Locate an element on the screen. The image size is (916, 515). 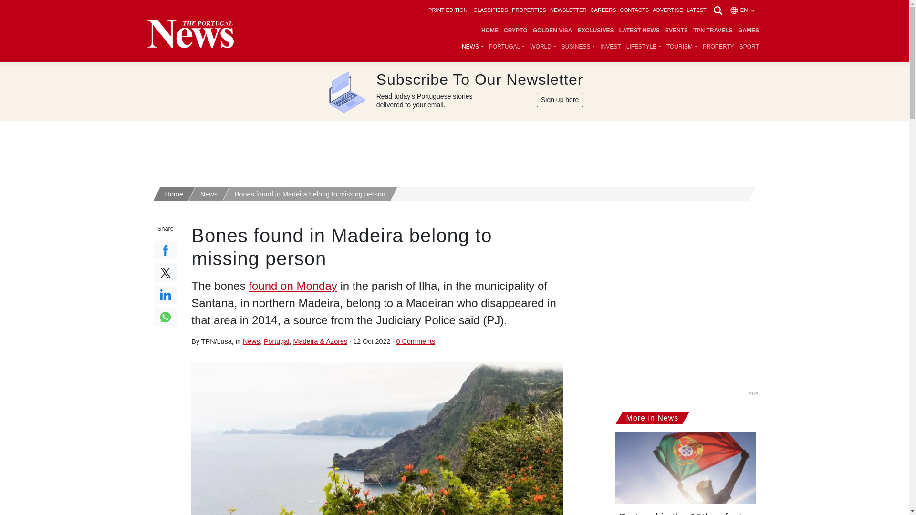
TPN TRAVELS is located at coordinates (713, 31).